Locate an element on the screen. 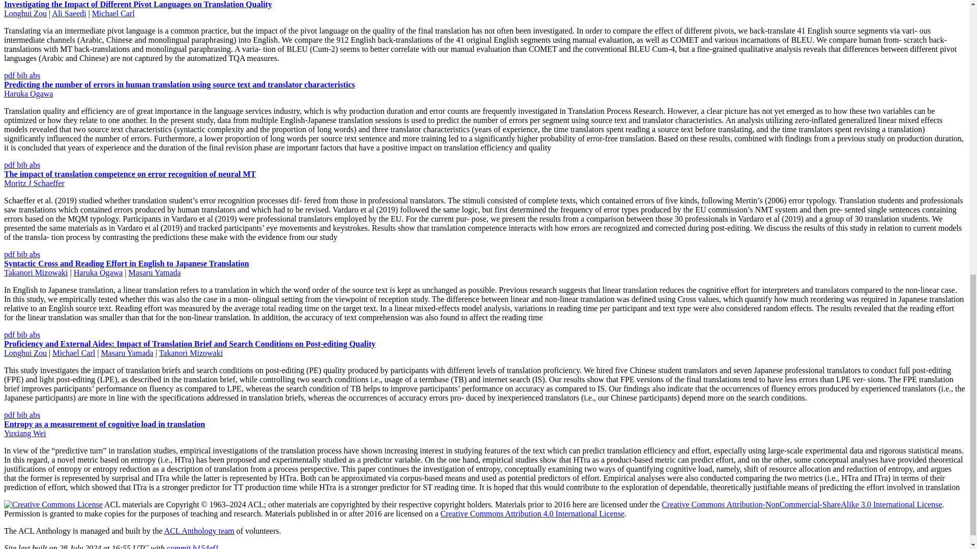 The height and width of the screenshot is (549, 977). Show Abstract is located at coordinates (35, 75).